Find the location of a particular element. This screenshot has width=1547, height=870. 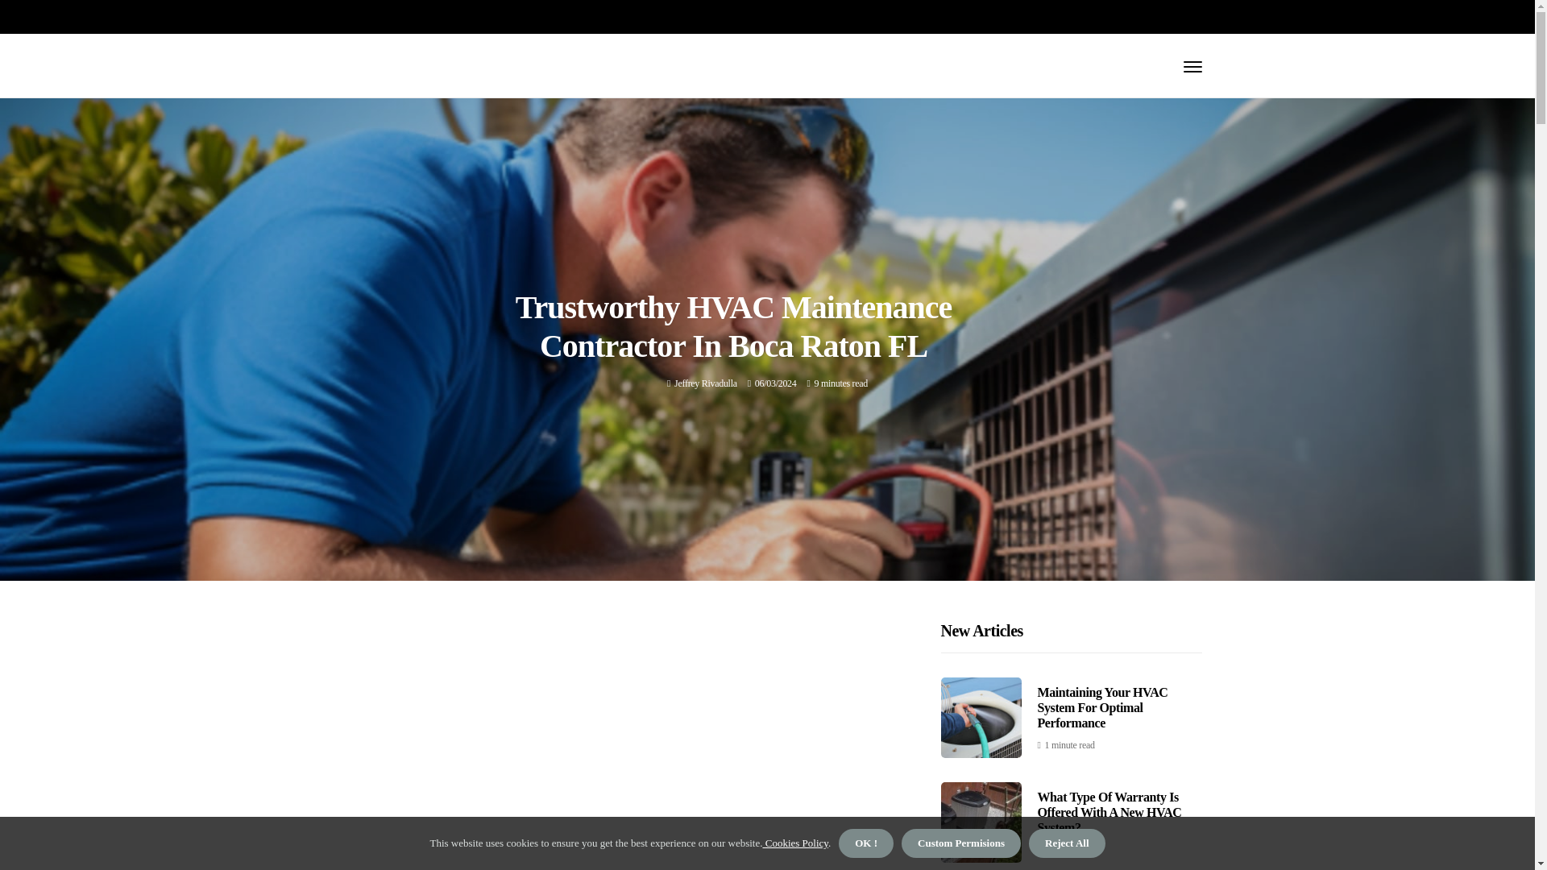

Maintaining Your HVAC System For Optimal Performance is located at coordinates (1102, 707).